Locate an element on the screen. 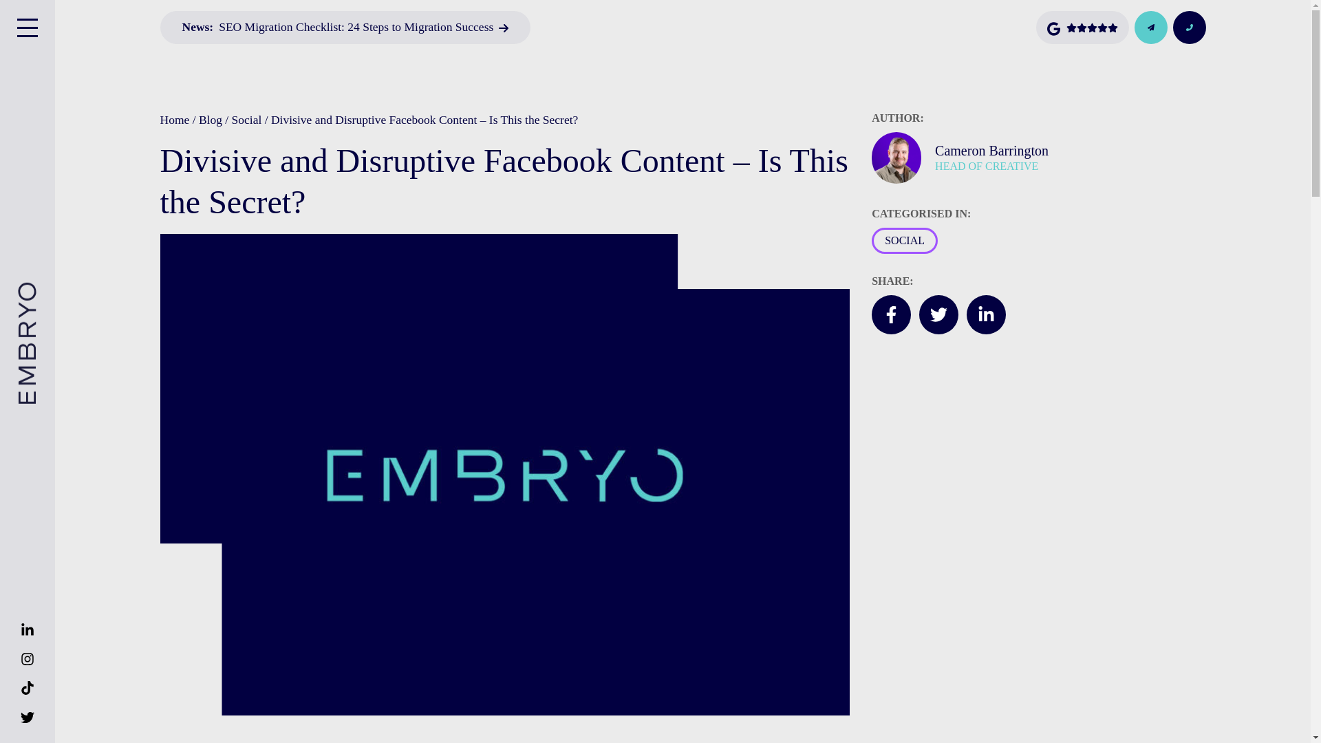  Follow us on LinkedIn is located at coordinates (28, 629).